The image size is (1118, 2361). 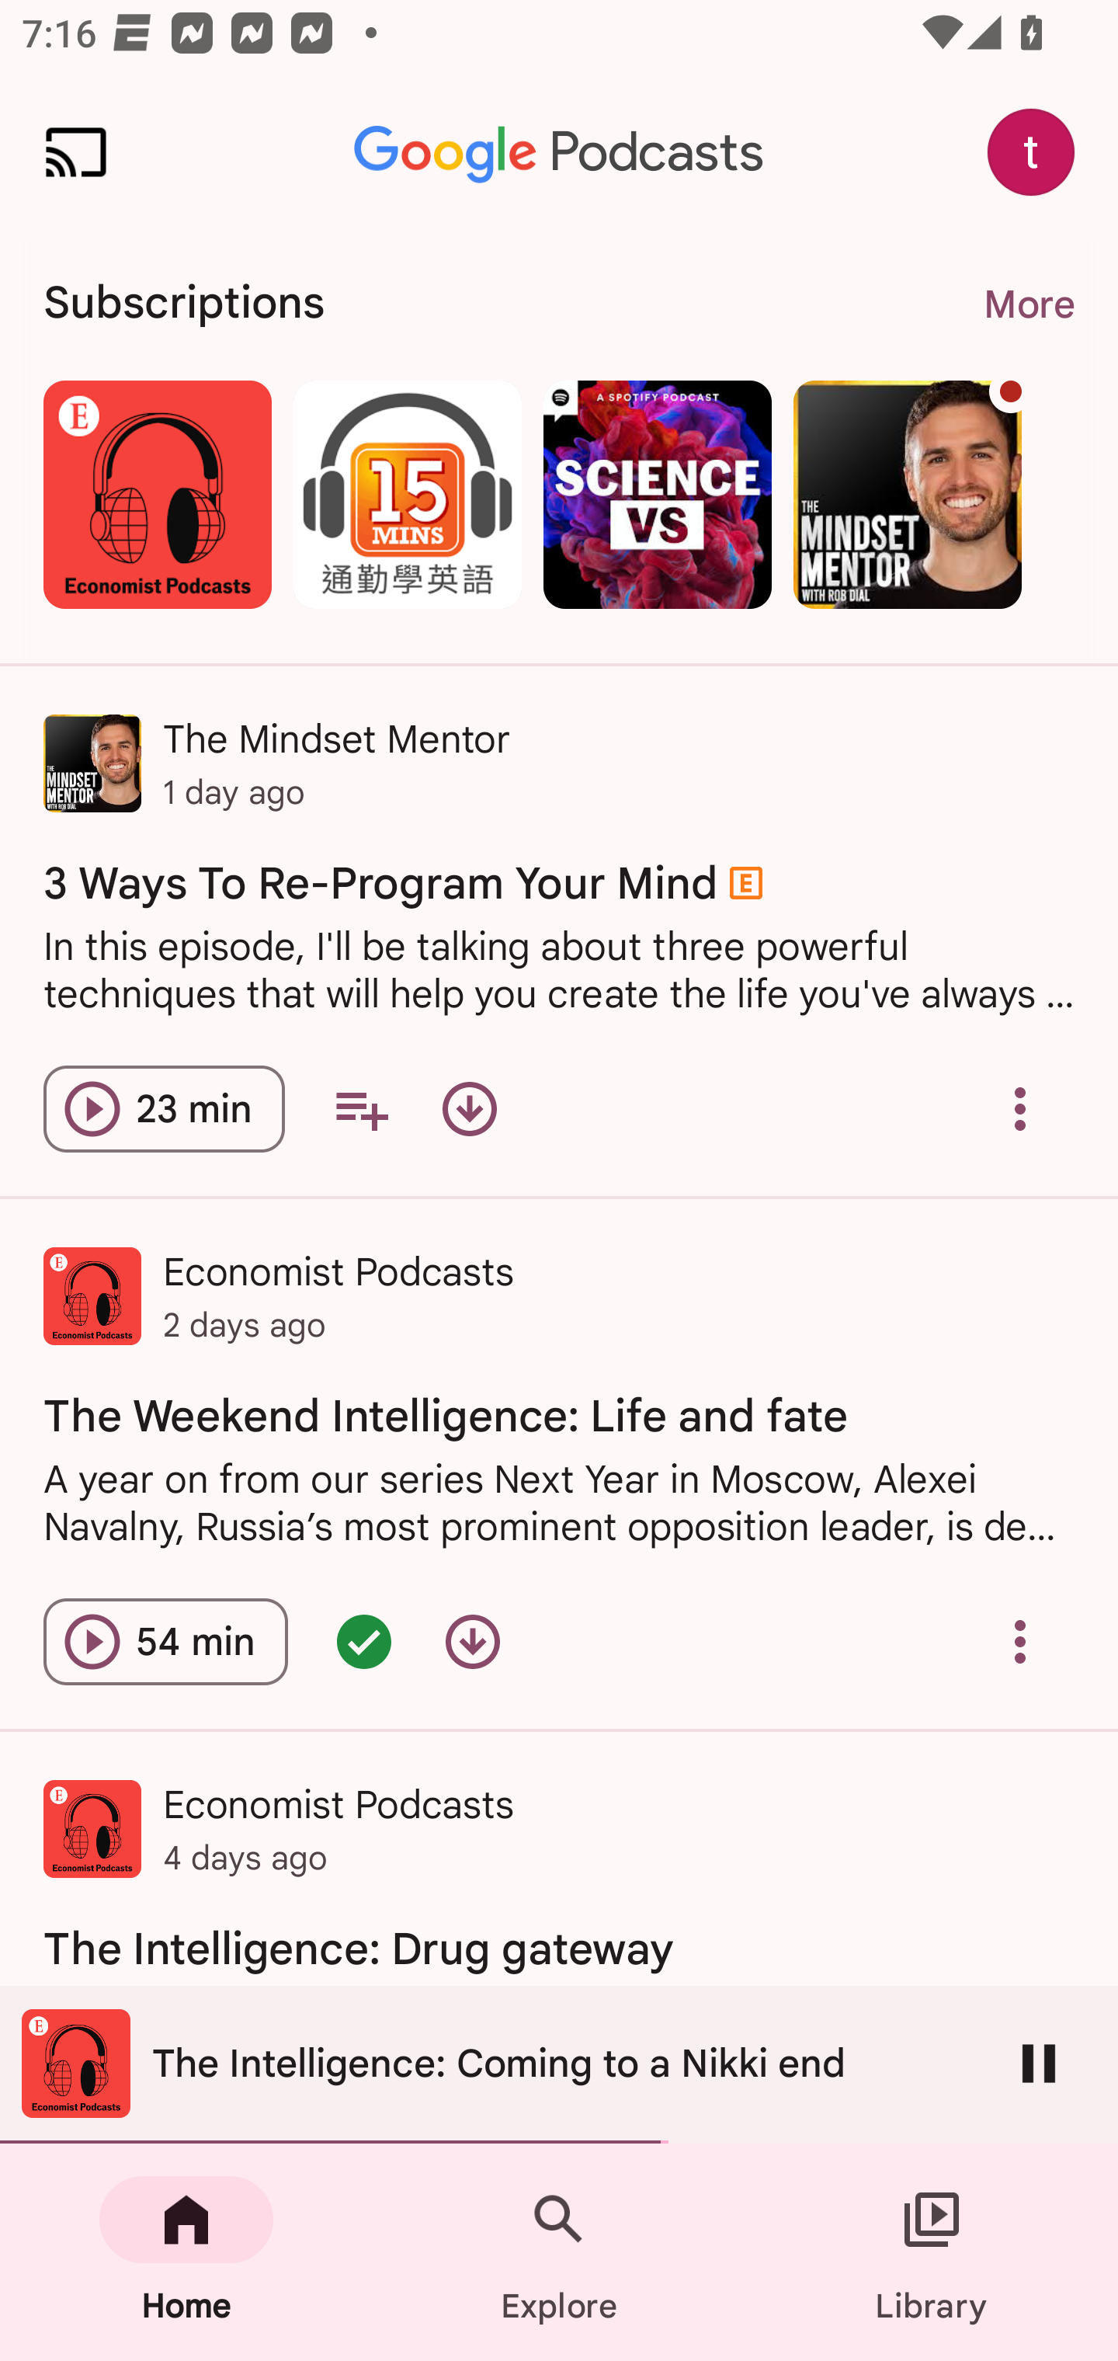 I want to click on Add to your queue, so click(x=360, y=1107).